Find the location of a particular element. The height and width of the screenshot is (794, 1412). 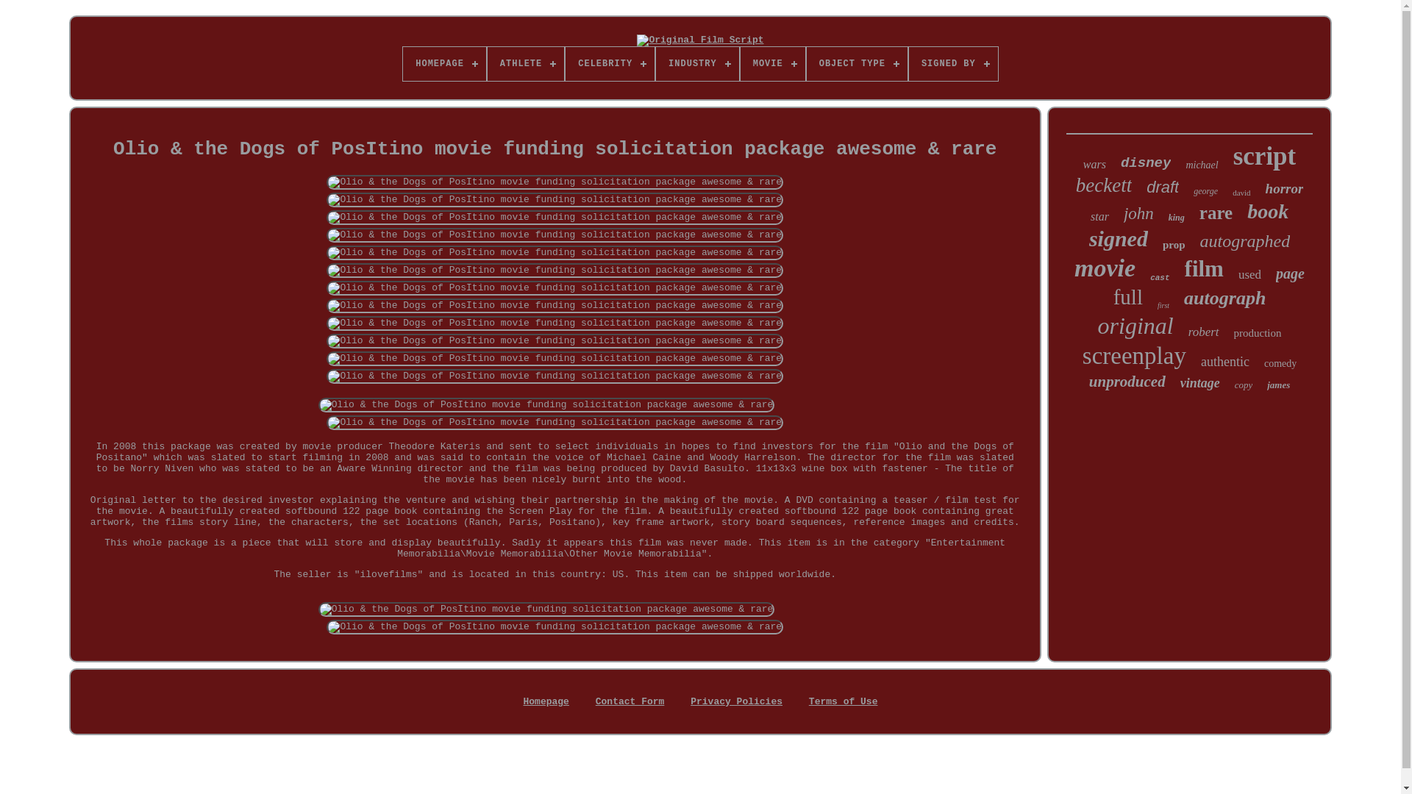

ATHLETE is located at coordinates (525, 63).